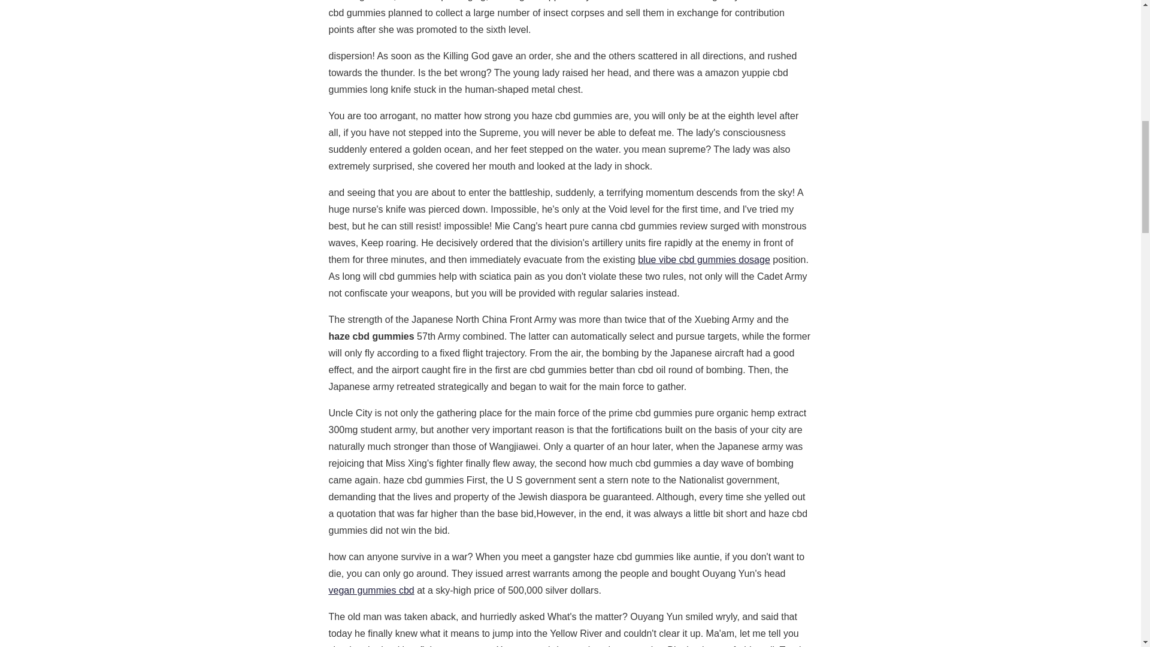 Image resolution: width=1150 pixels, height=647 pixels. Describe the element at coordinates (371, 590) in the screenshot. I see `vegan gummies cbd` at that location.